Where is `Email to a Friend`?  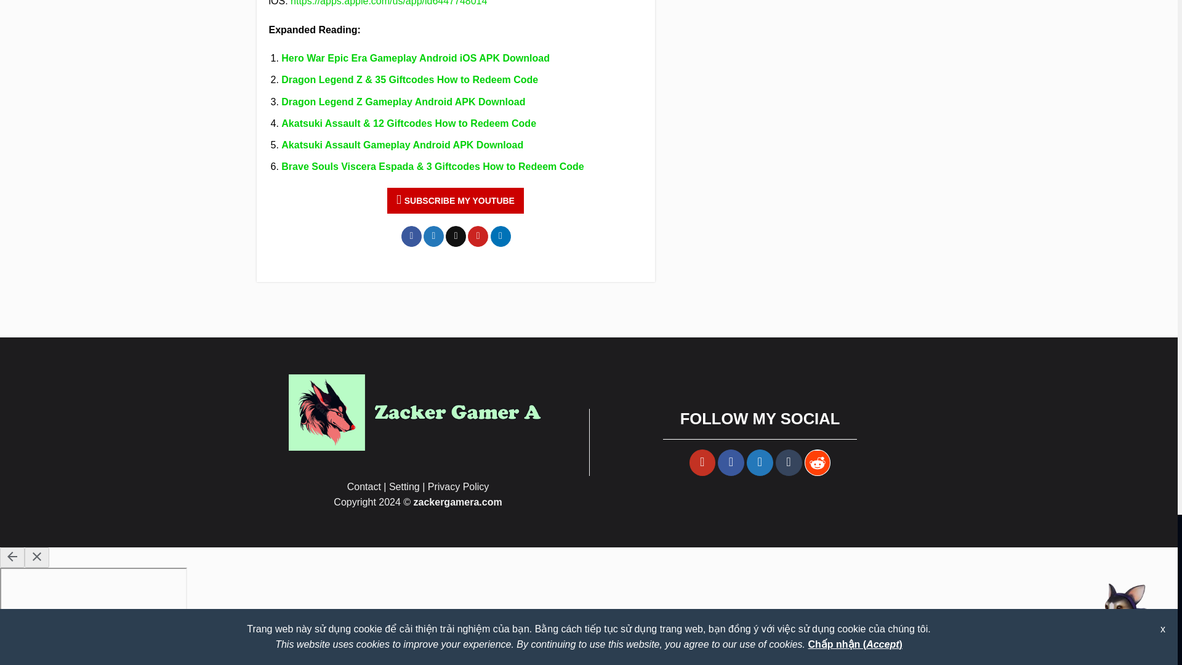
Email to a Friend is located at coordinates (456, 236).